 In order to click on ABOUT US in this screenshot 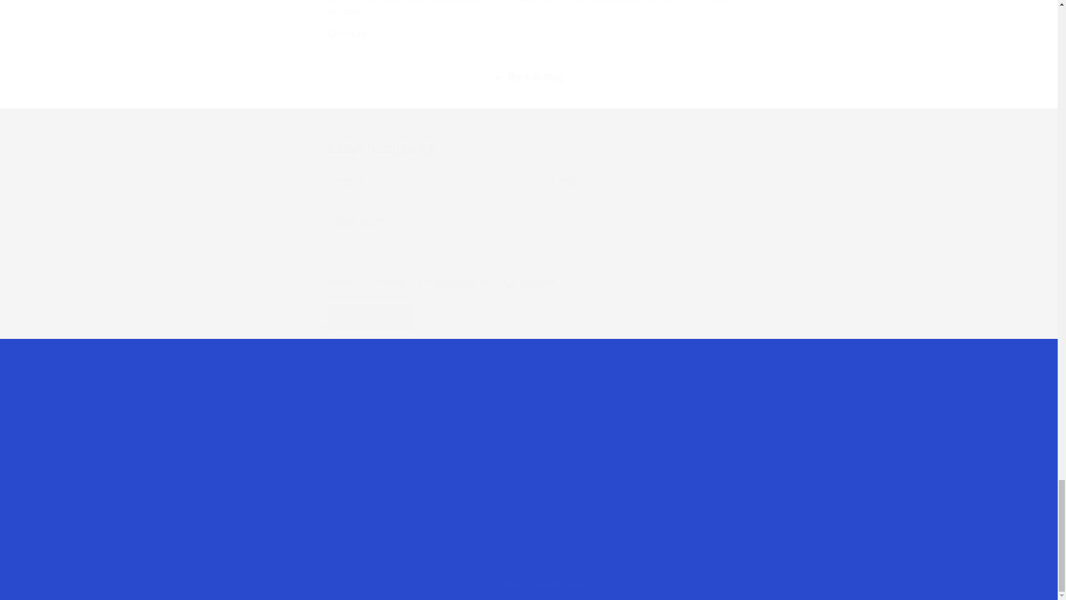, I will do `click(431, 432)`.